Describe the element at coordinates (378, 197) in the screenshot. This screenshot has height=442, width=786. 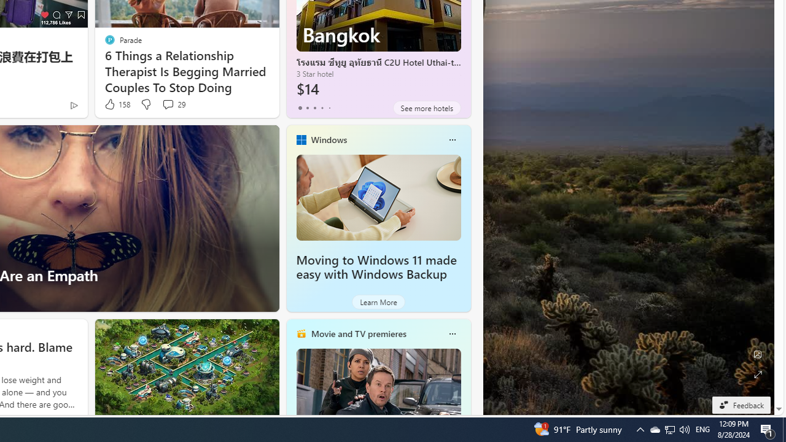
I see `Moving to Windows 11 made easy with Windows Backup` at that location.